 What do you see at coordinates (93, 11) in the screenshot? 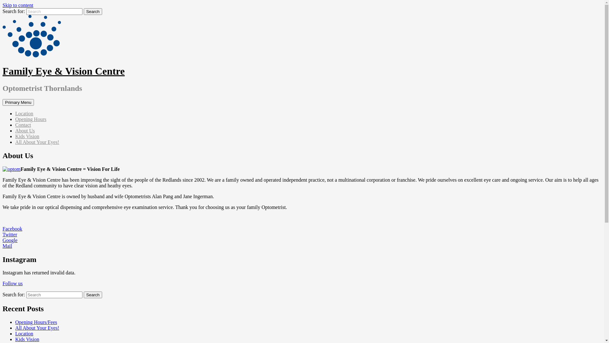
I see `Search` at bounding box center [93, 11].